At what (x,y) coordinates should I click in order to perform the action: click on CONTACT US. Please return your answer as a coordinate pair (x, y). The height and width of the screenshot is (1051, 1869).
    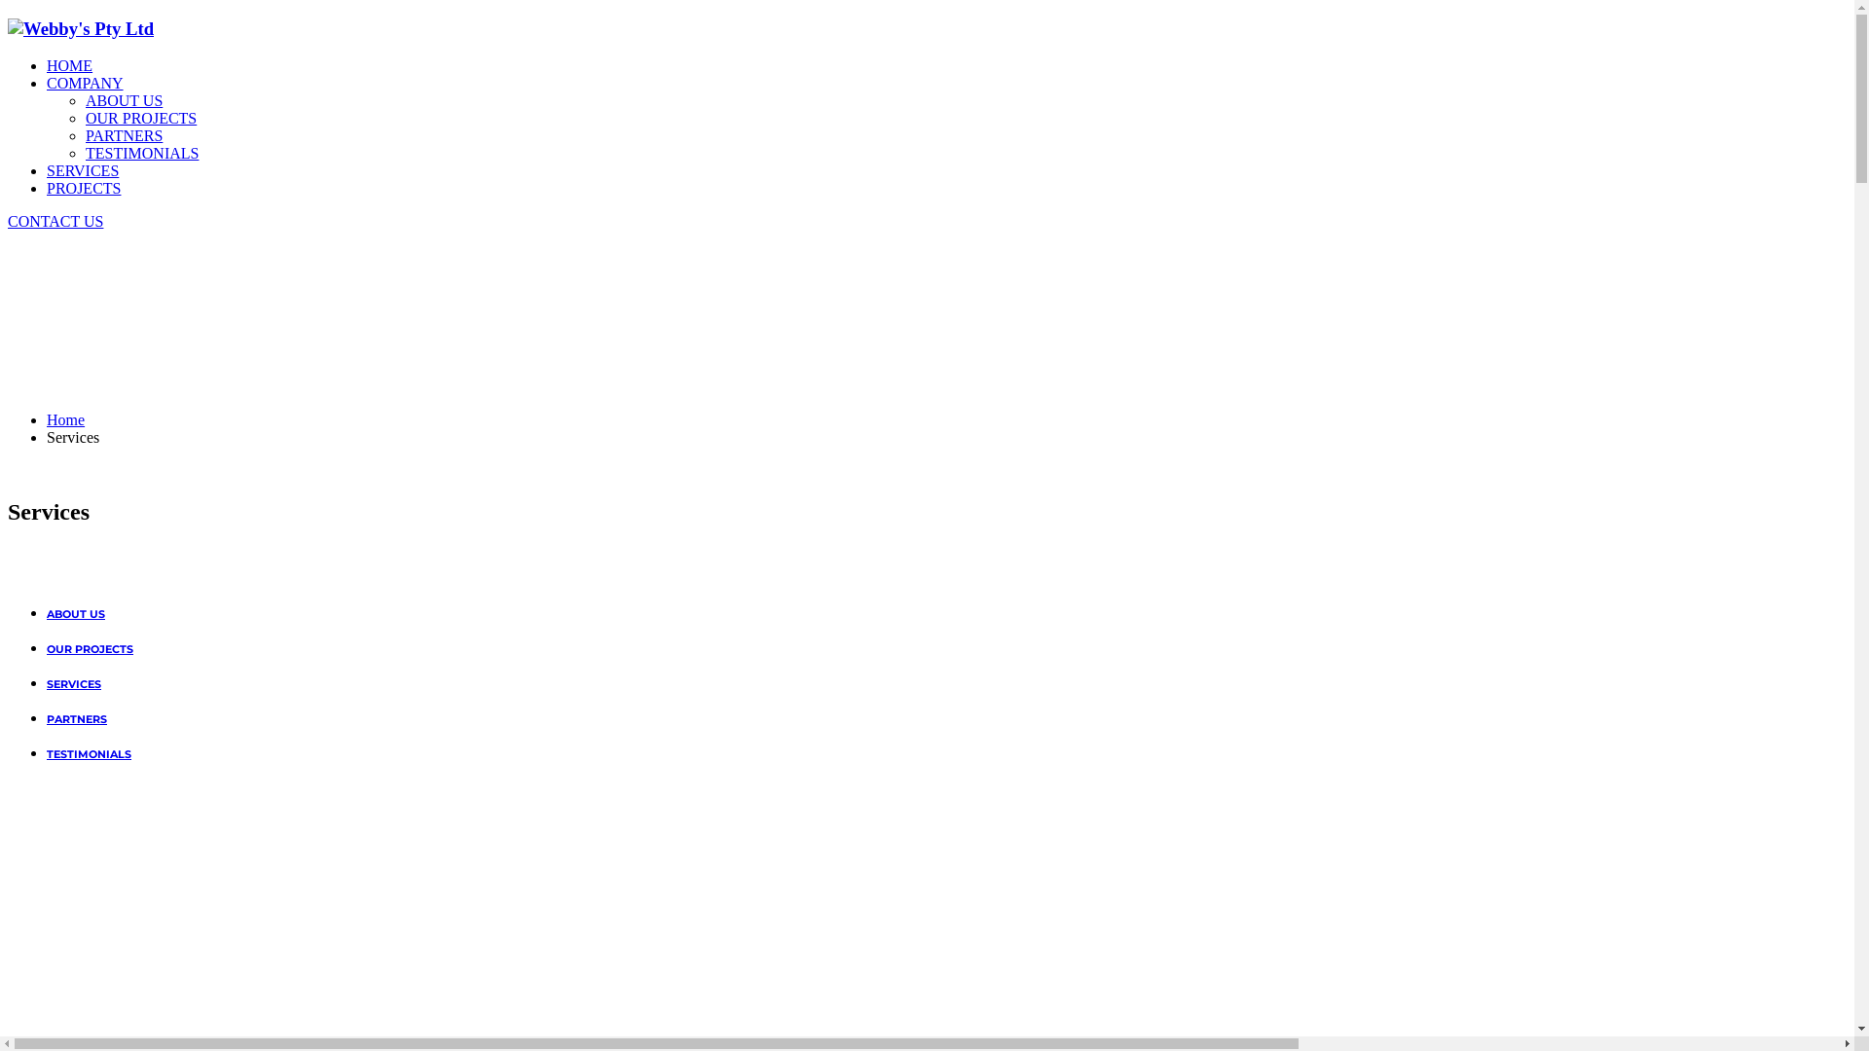
    Looking at the image, I should click on (55, 222).